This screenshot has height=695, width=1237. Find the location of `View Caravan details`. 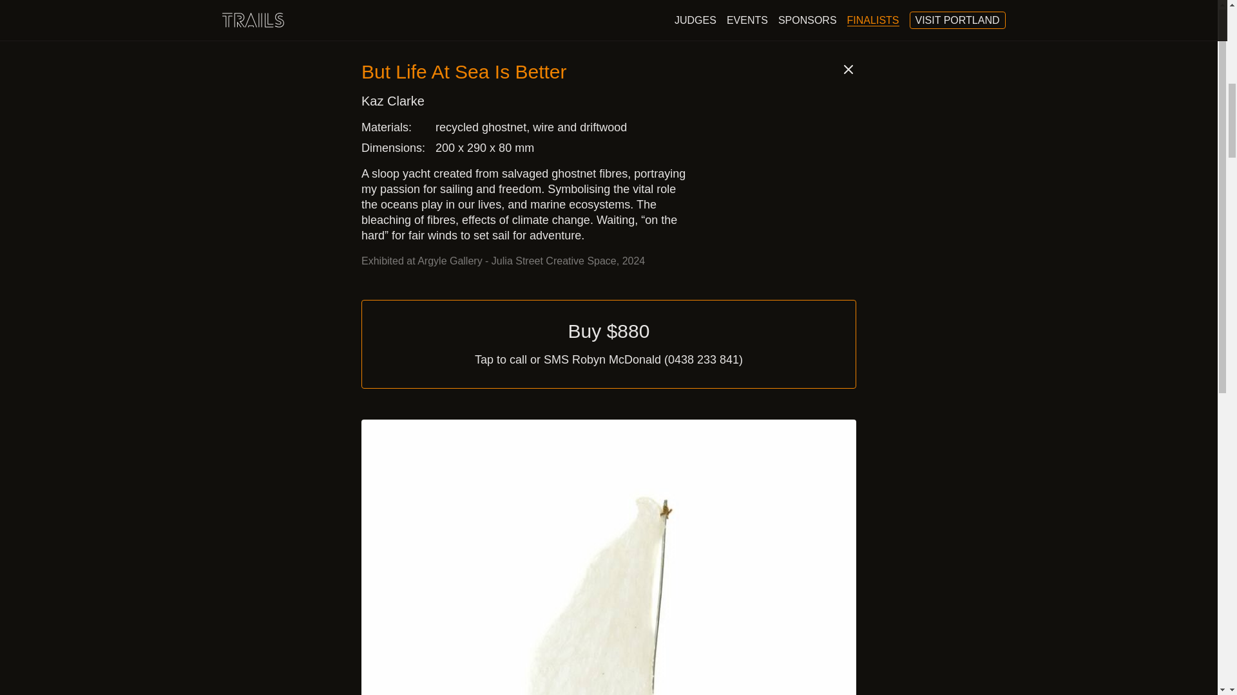

View Caravan details is located at coordinates (837, 626).